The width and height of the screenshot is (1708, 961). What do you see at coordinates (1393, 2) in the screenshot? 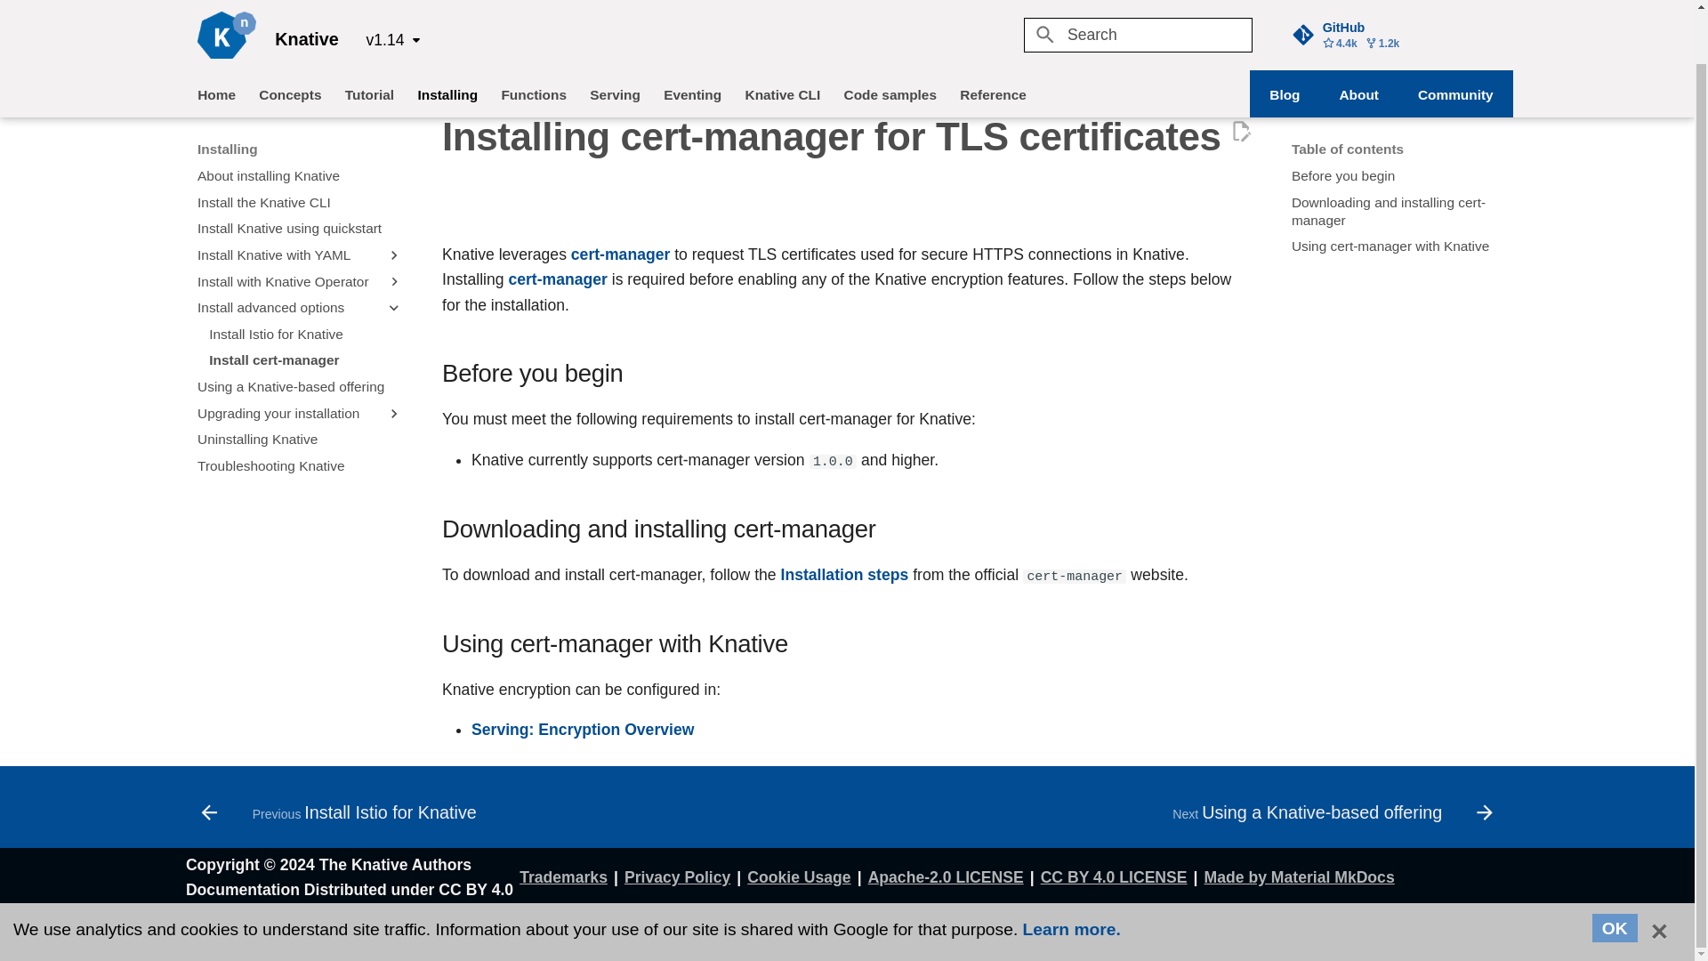
I see `Home` at bounding box center [1393, 2].